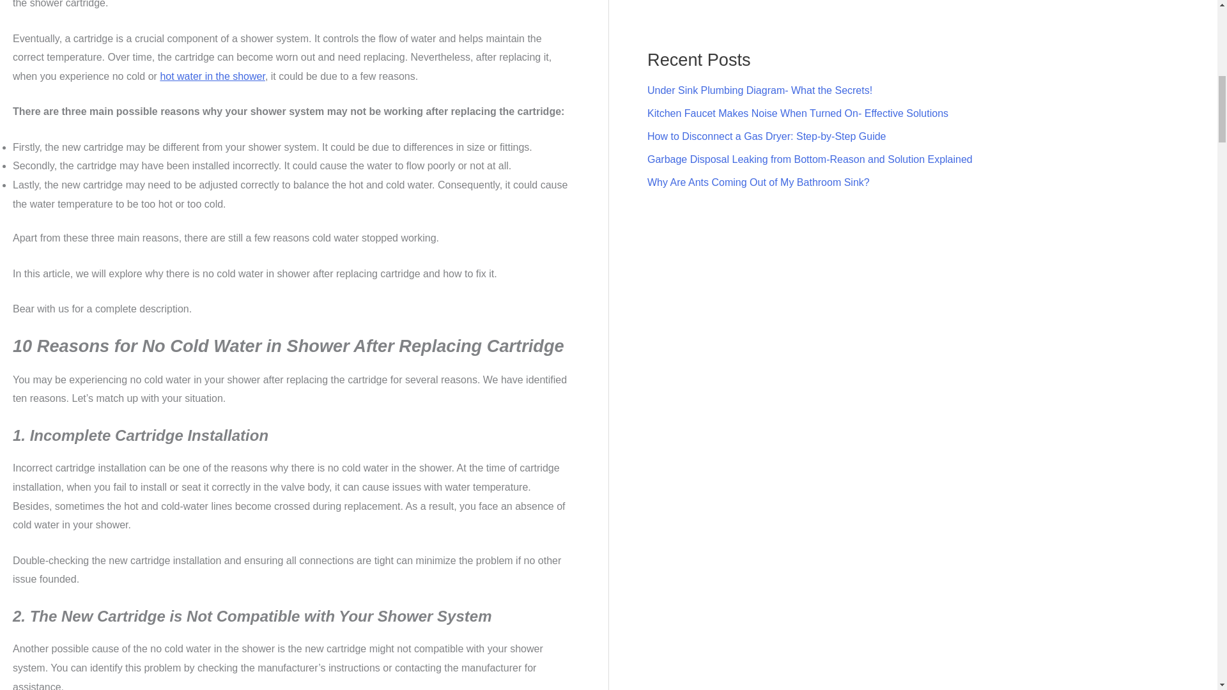 The image size is (1227, 690). I want to click on How to Disconnect a Gas Dryer: Step-by-Step Guide, so click(767, 137).